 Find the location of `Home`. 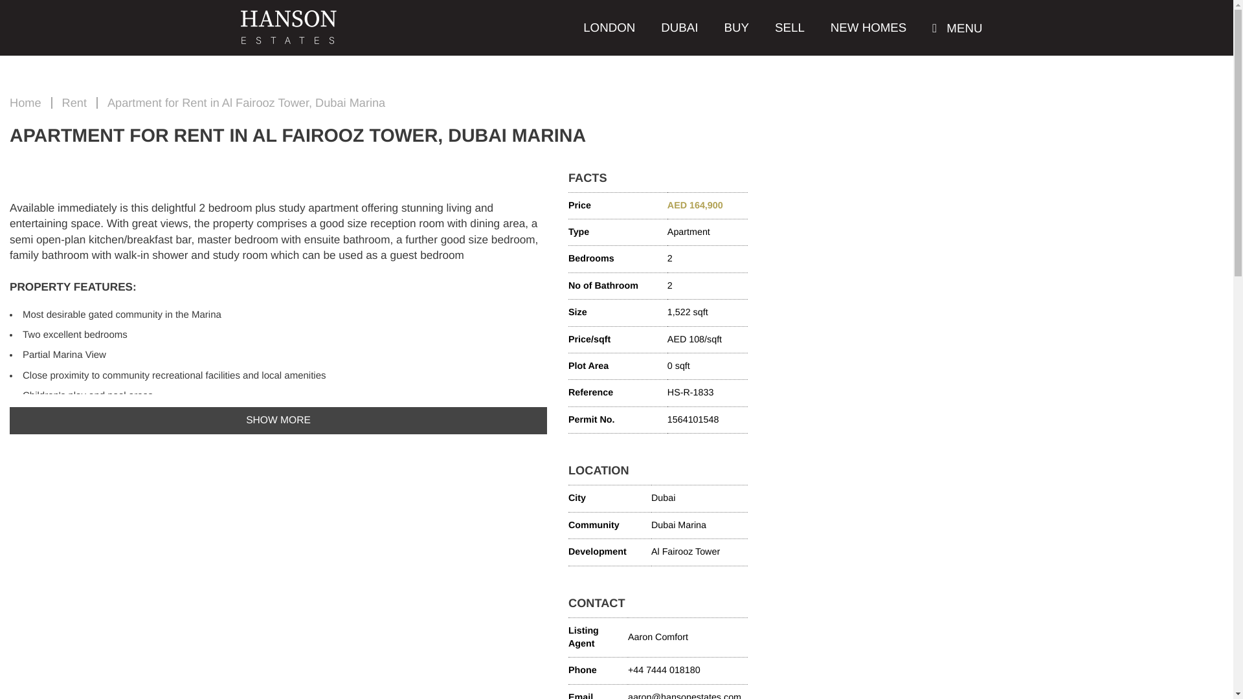

Home is located at coordinates (25, 102).